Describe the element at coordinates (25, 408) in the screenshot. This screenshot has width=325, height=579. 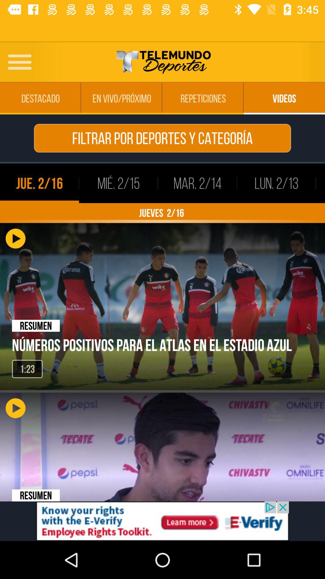
I see `select the  play  button which is below 123` at that location.